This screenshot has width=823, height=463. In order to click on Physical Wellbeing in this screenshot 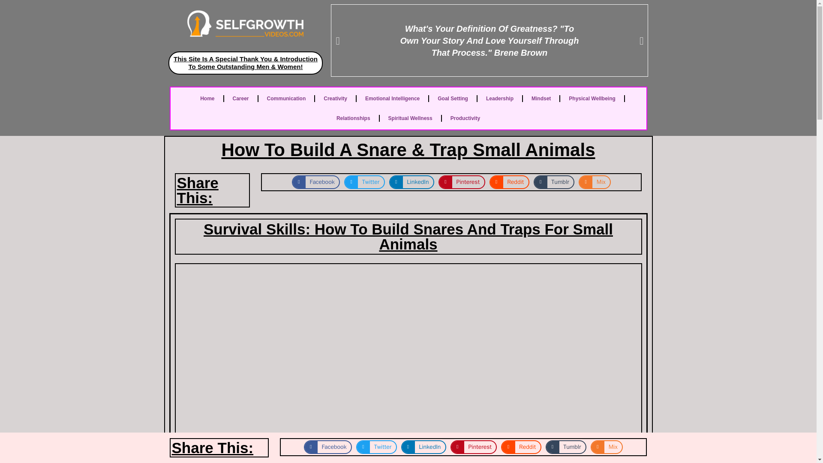, I will do `click(592, 99)`.